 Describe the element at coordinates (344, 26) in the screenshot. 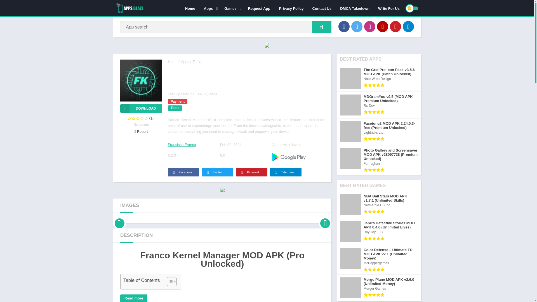

I see `Facebook` at that location.